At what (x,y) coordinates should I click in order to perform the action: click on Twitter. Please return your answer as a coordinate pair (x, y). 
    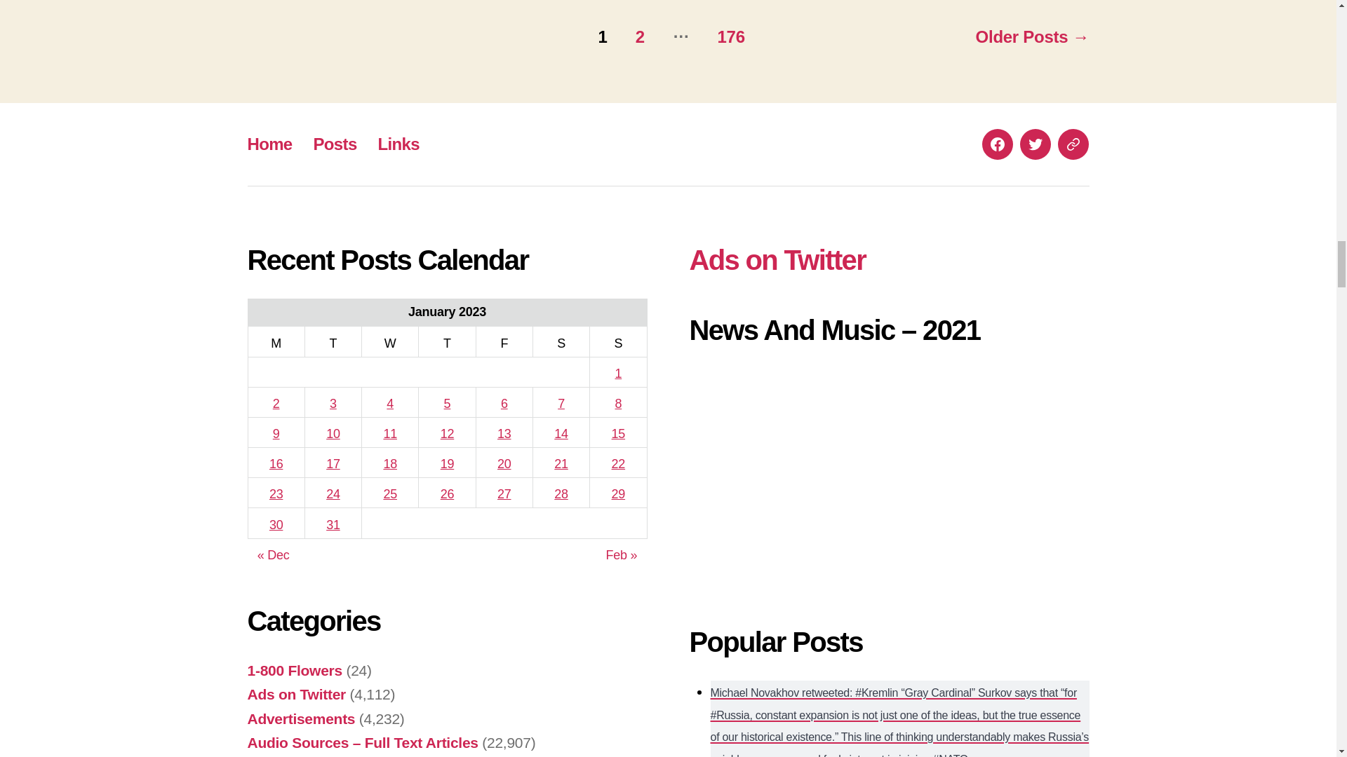
    Looking at the image, I should click on (1035, 144).